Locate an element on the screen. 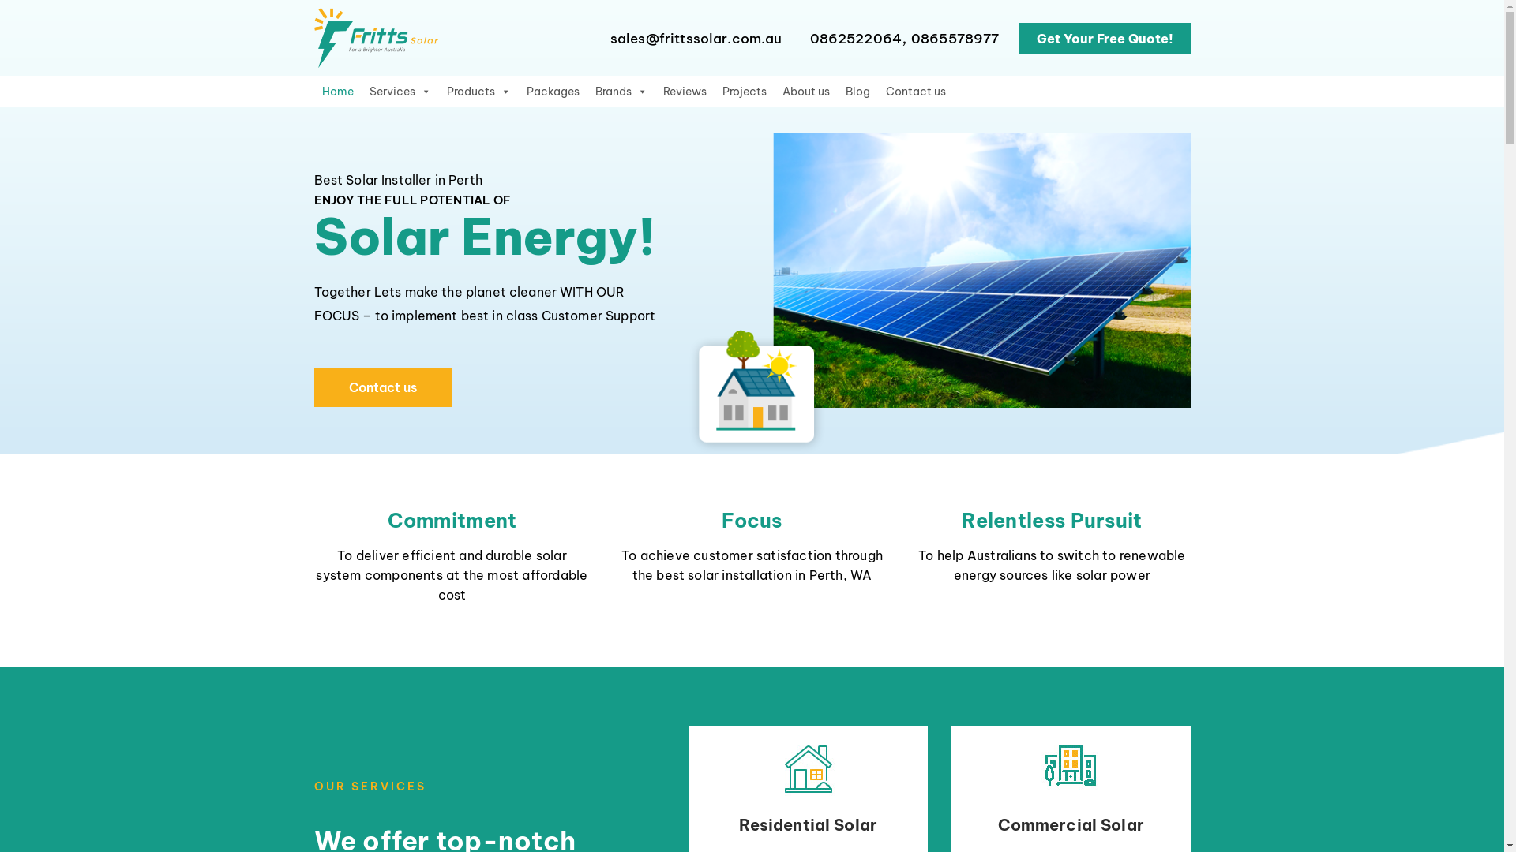 This screenshot has height=852, width=1516. About us is located at coordinates (805, 92).